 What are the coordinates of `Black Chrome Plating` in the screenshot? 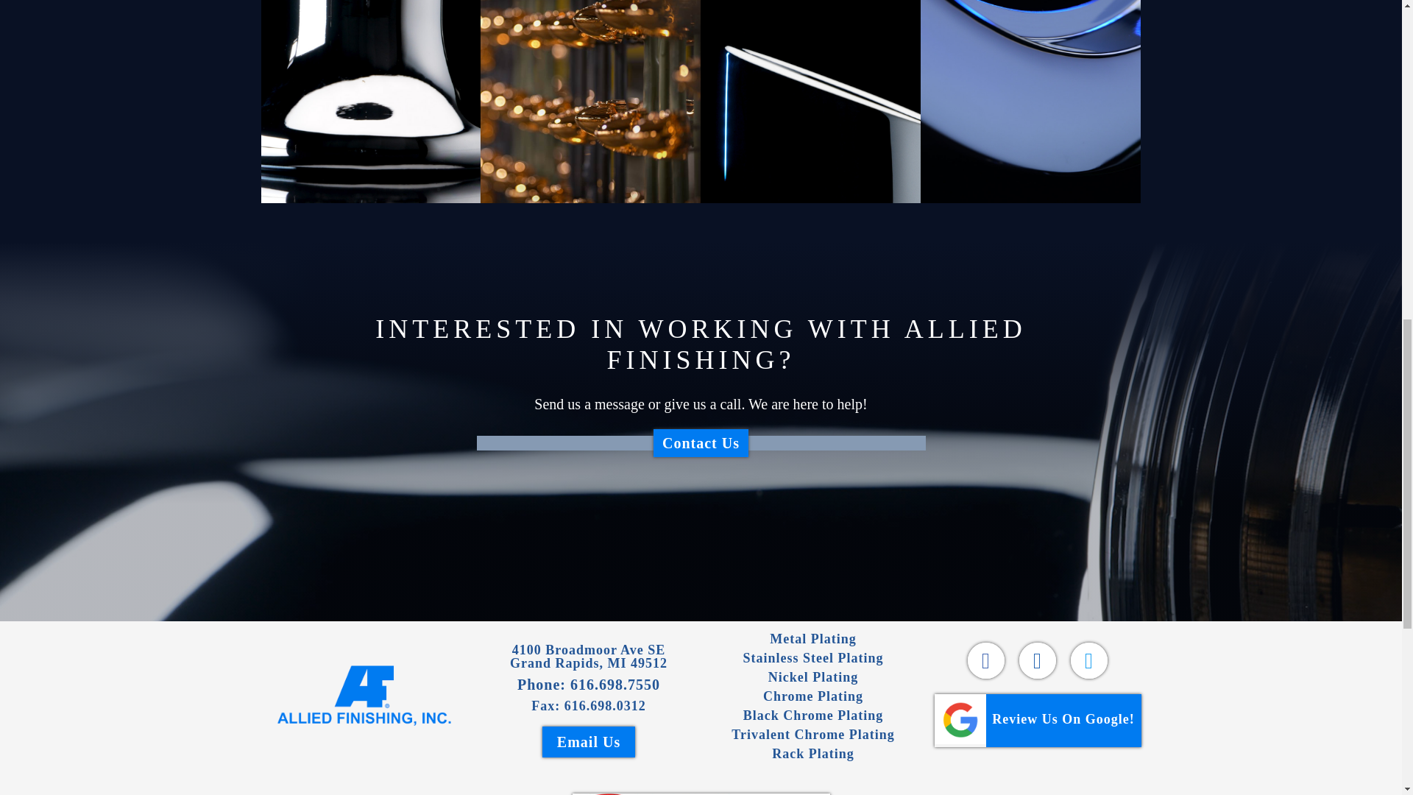 It's located at (589, 657).